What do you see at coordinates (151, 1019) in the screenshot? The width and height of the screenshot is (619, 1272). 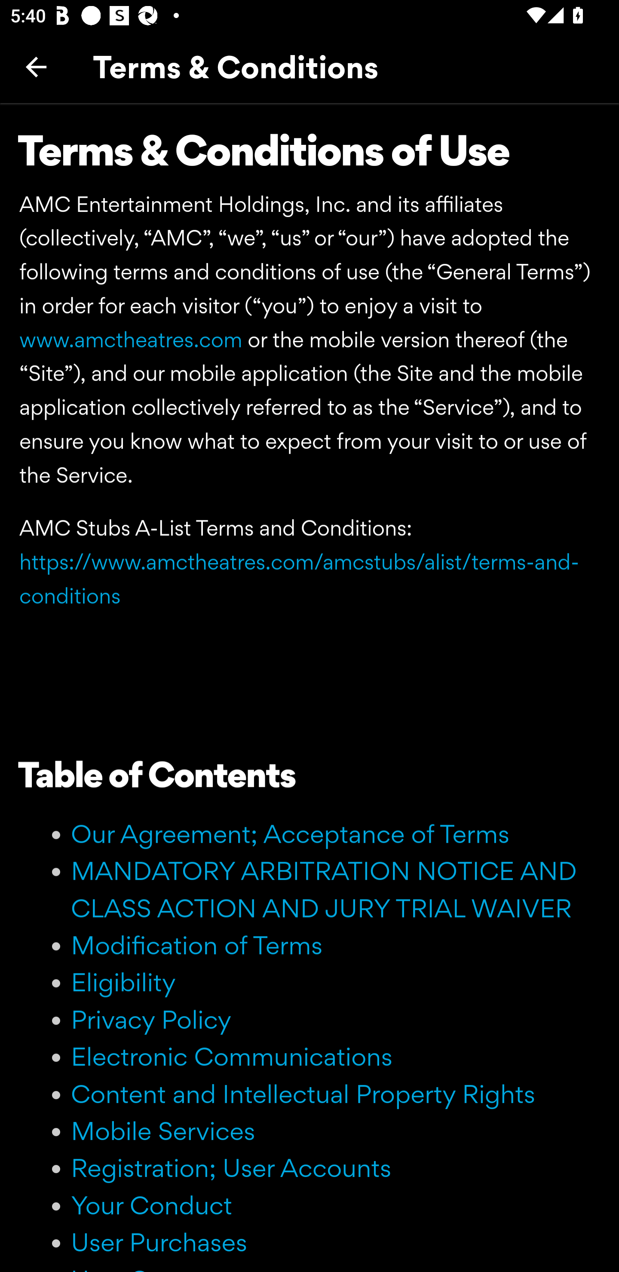 I see `Privacy Policy` at bounding box center [151, 1019].